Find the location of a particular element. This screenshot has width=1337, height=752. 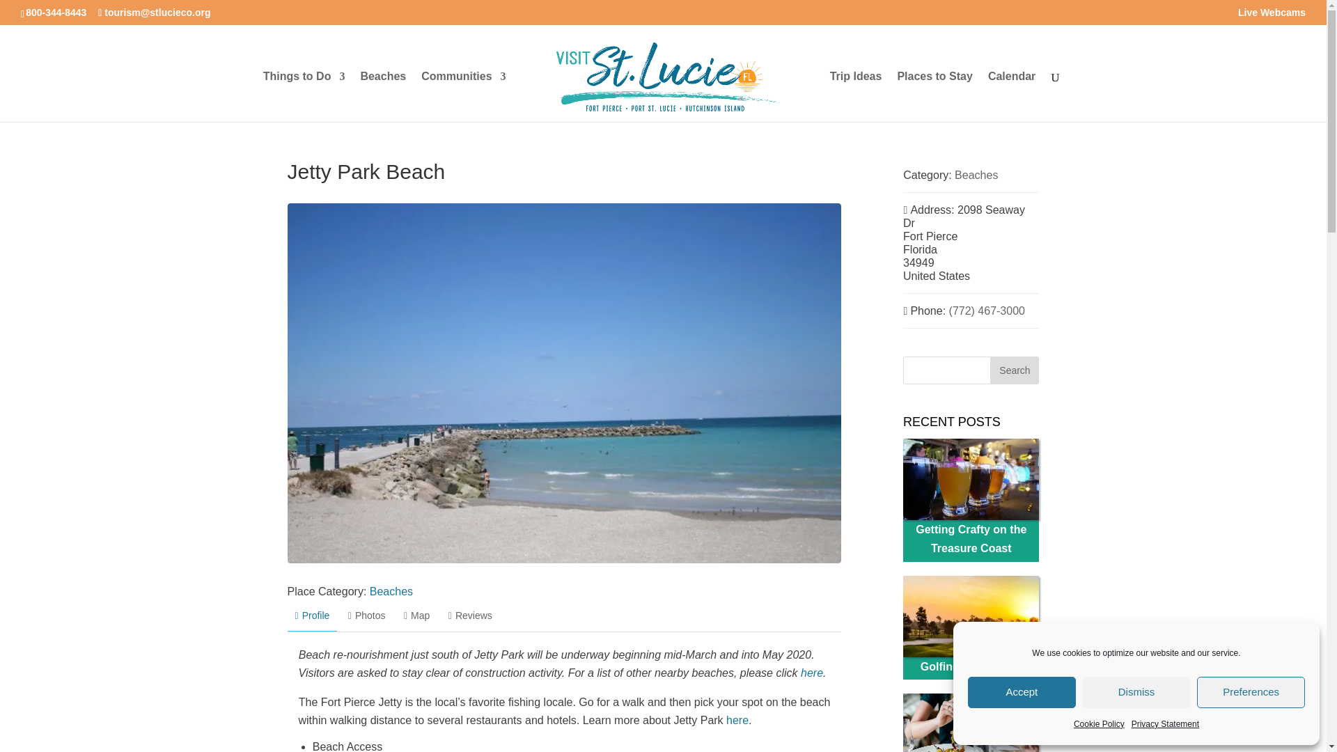

Accept is located at coordinates (1022, 692).